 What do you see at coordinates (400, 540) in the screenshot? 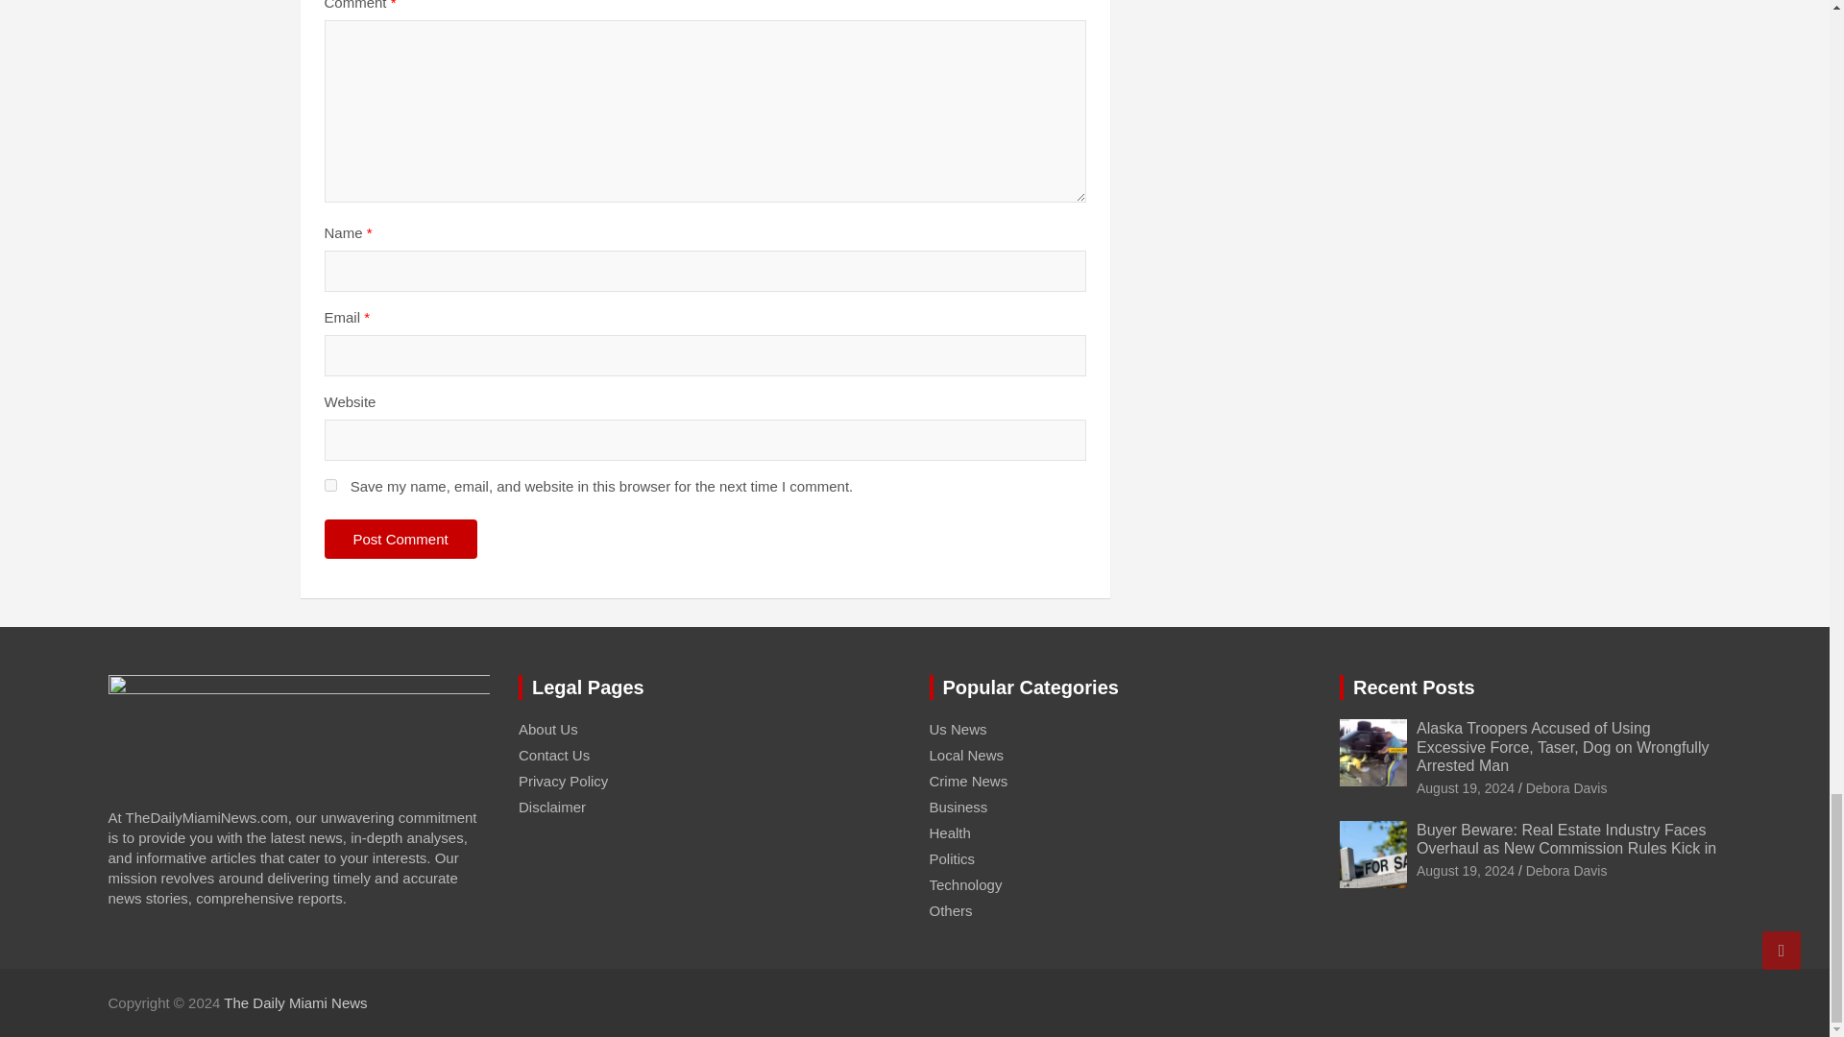
I see `Post Comment` at bounding box center [400, 540].